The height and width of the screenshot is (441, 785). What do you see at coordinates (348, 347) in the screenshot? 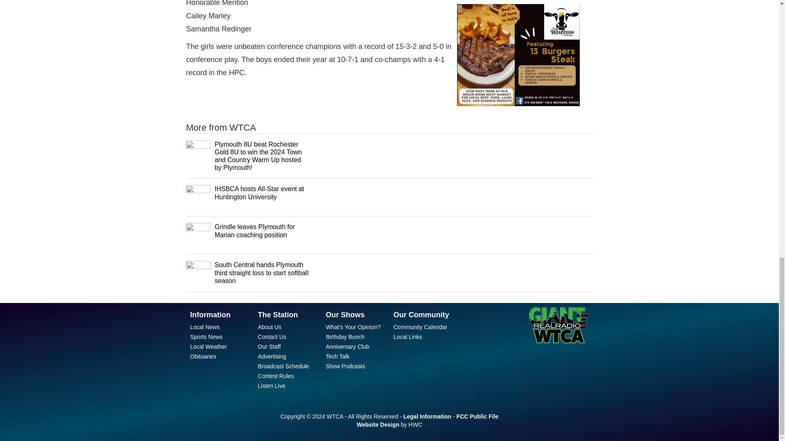
I see `Anniversary Club` at bounding box center [348, 347].